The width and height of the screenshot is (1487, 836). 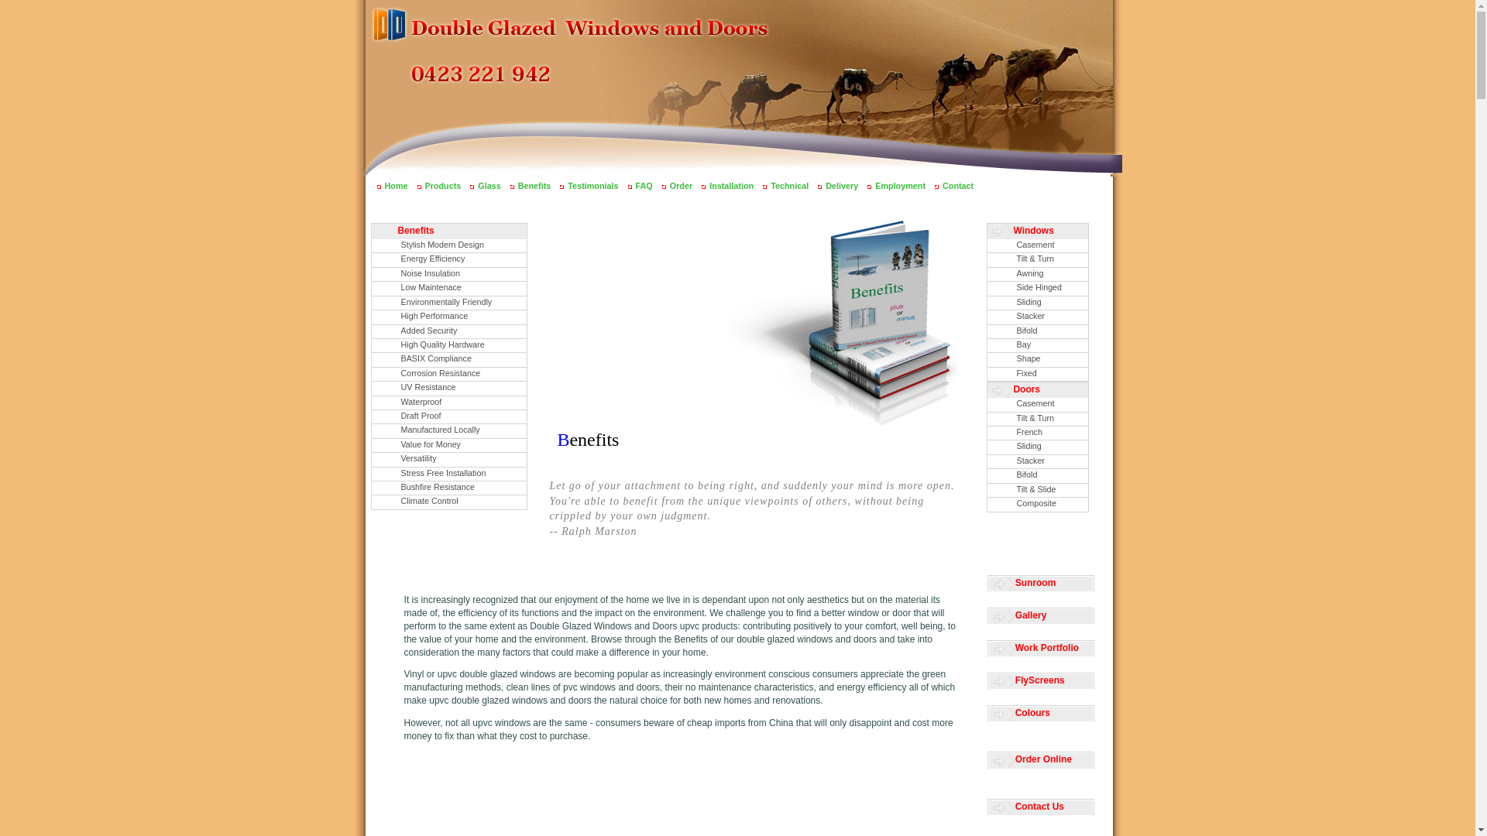 What do you see at coordinates (1037, 505) in the screenshot?
I see `Composite` at bounding box center [1037, 505].